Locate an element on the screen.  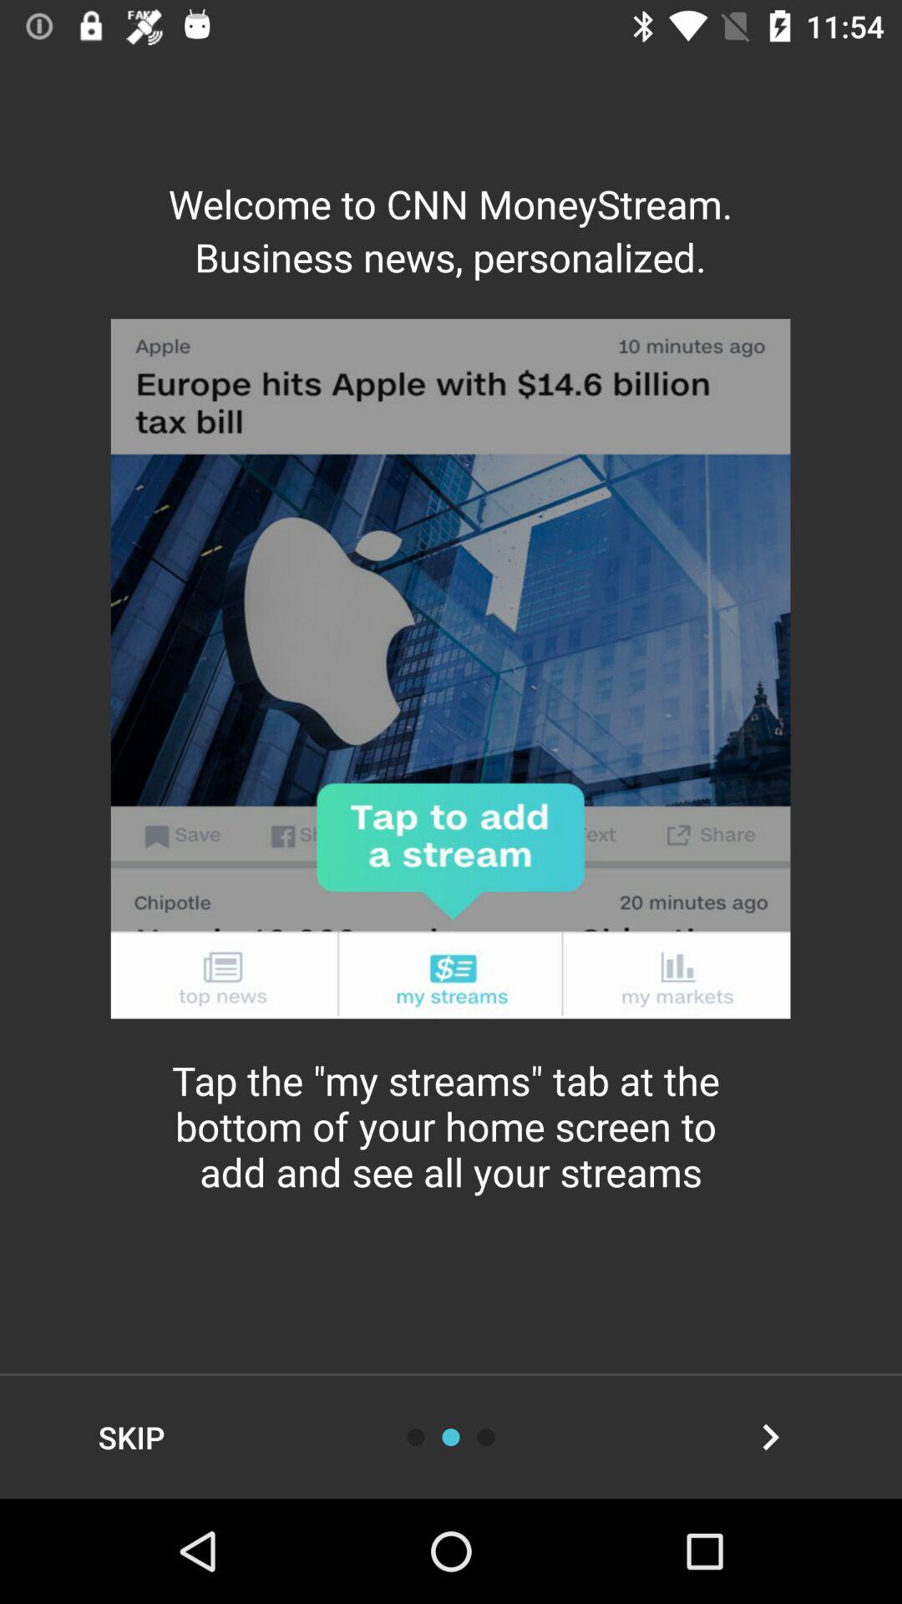
swipe to right is located at coordinates (486, 1437).